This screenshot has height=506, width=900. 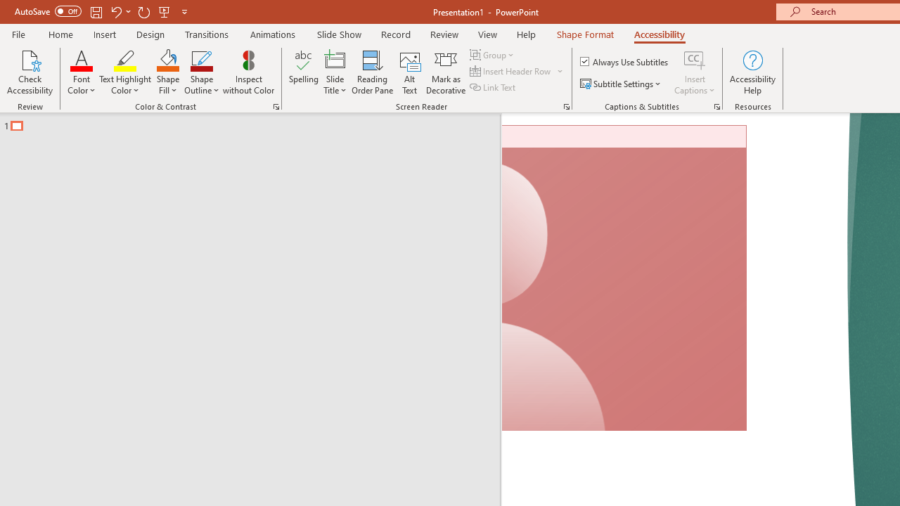 I want to click on Inspect without Color, so click(x=248, y=72).